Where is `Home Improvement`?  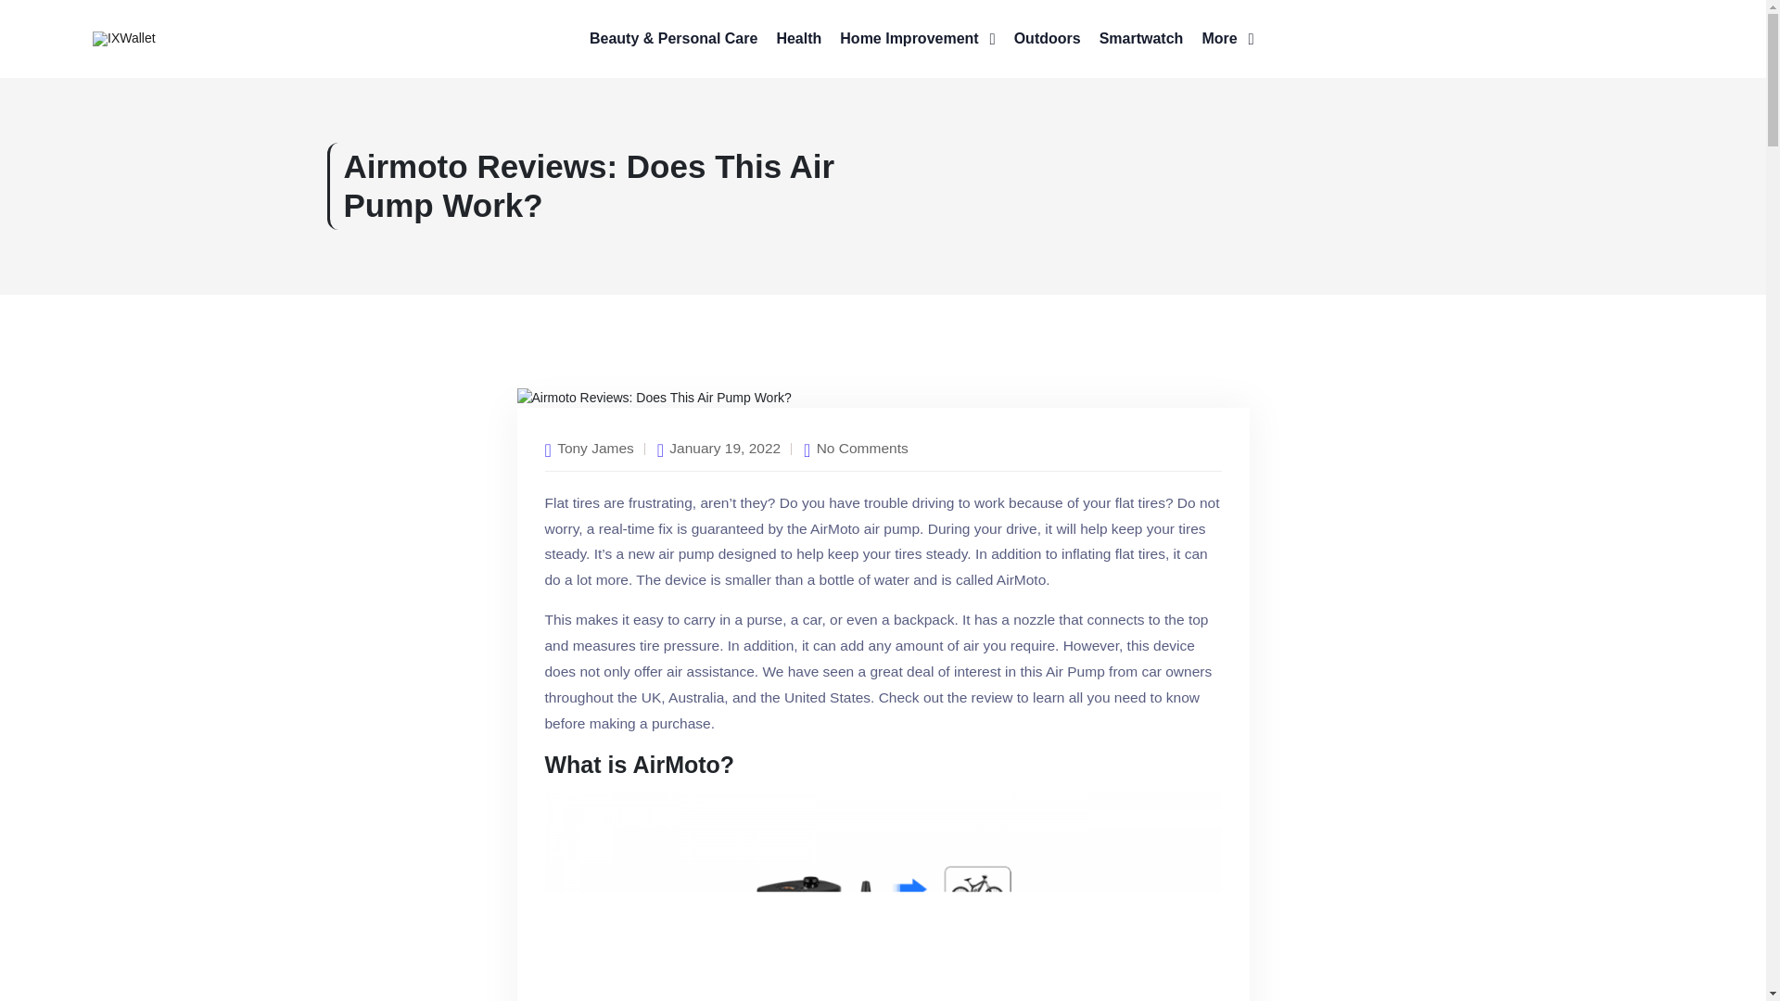
Home Improvement is located at coordinates (918, 39).